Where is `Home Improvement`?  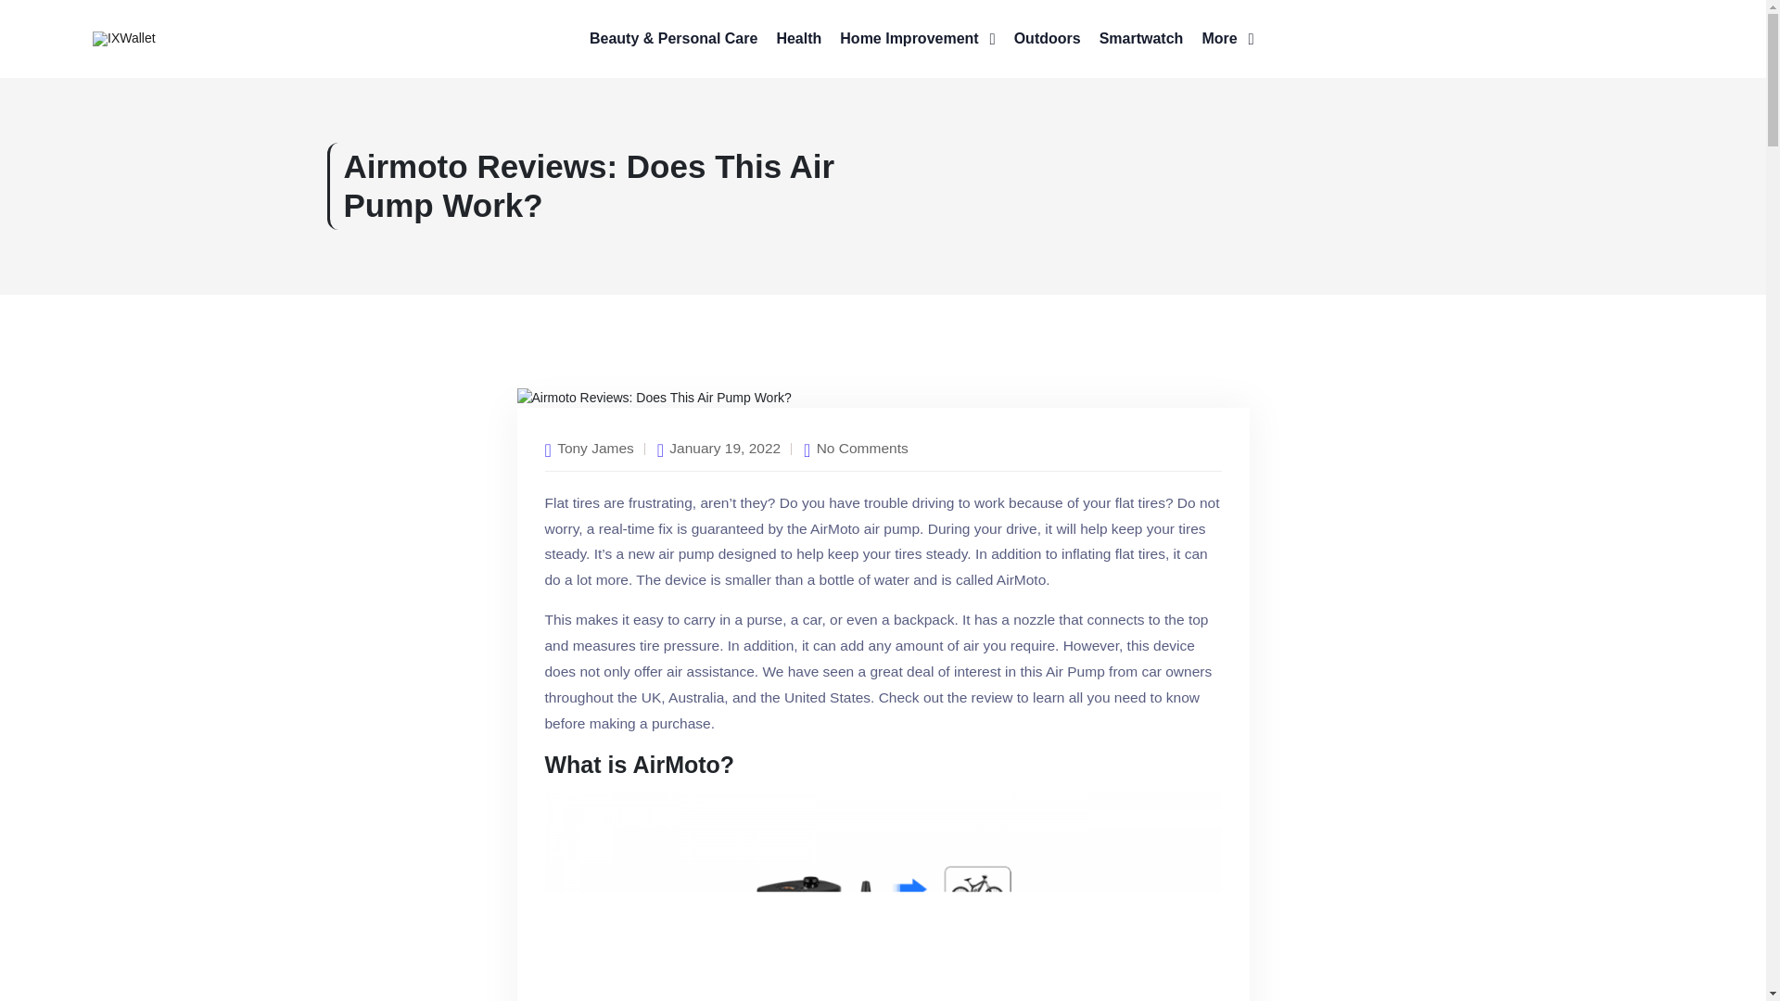
Home Improvement is located at coordinates (918, 39).